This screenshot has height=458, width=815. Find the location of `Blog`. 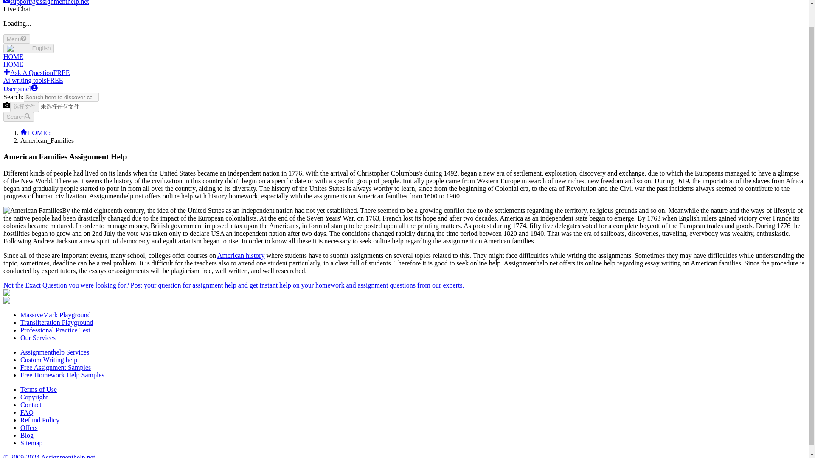

Blog is located at coordinates (27, 435).